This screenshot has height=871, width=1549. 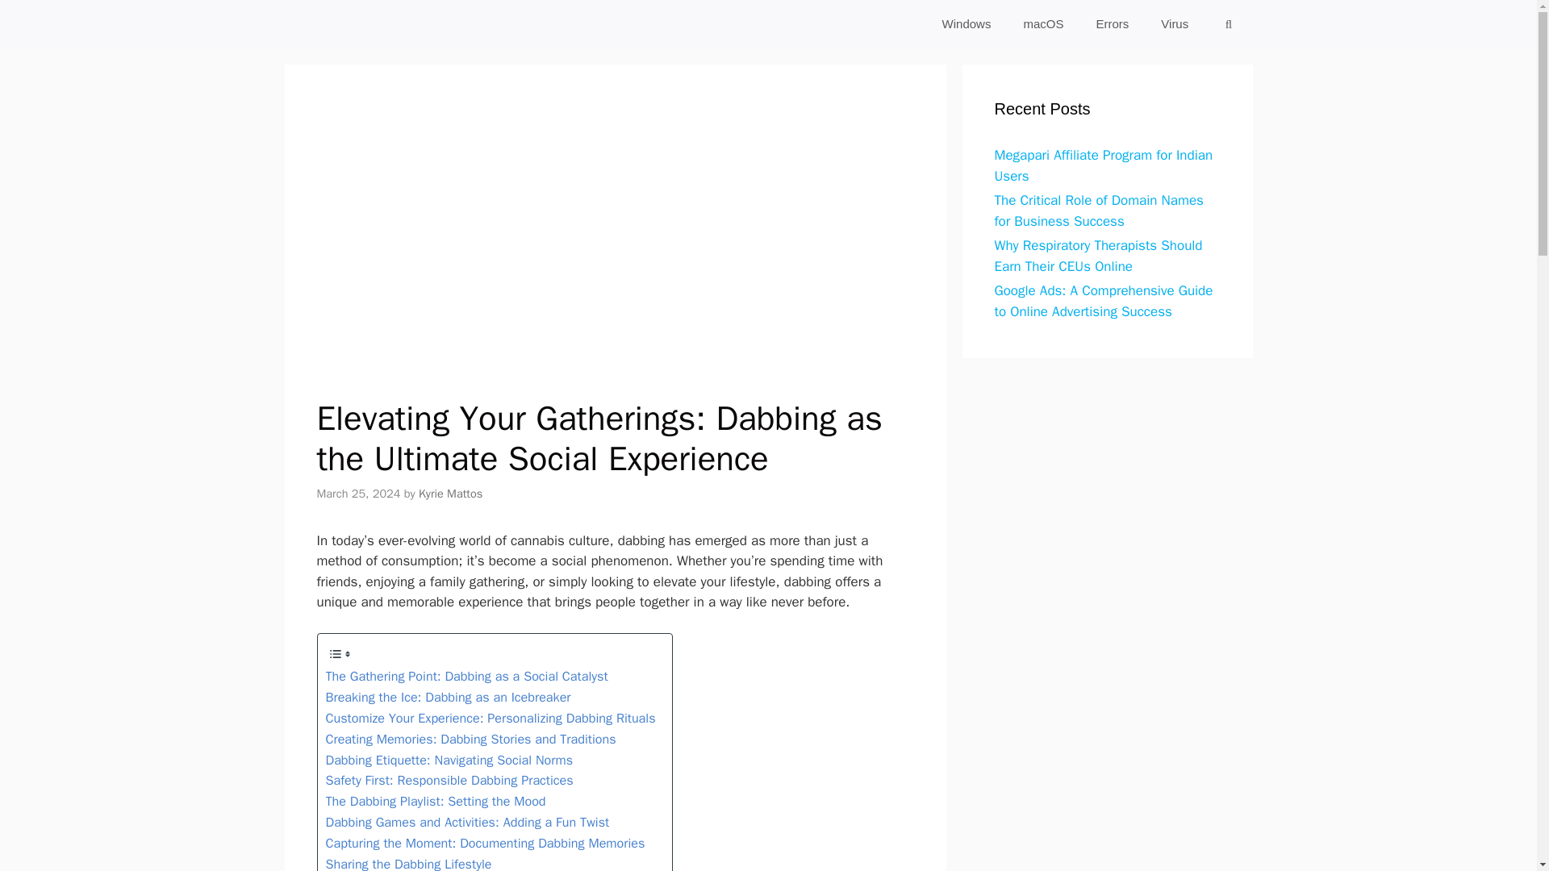 I want to click on Windows, so click(x=967, y=24).